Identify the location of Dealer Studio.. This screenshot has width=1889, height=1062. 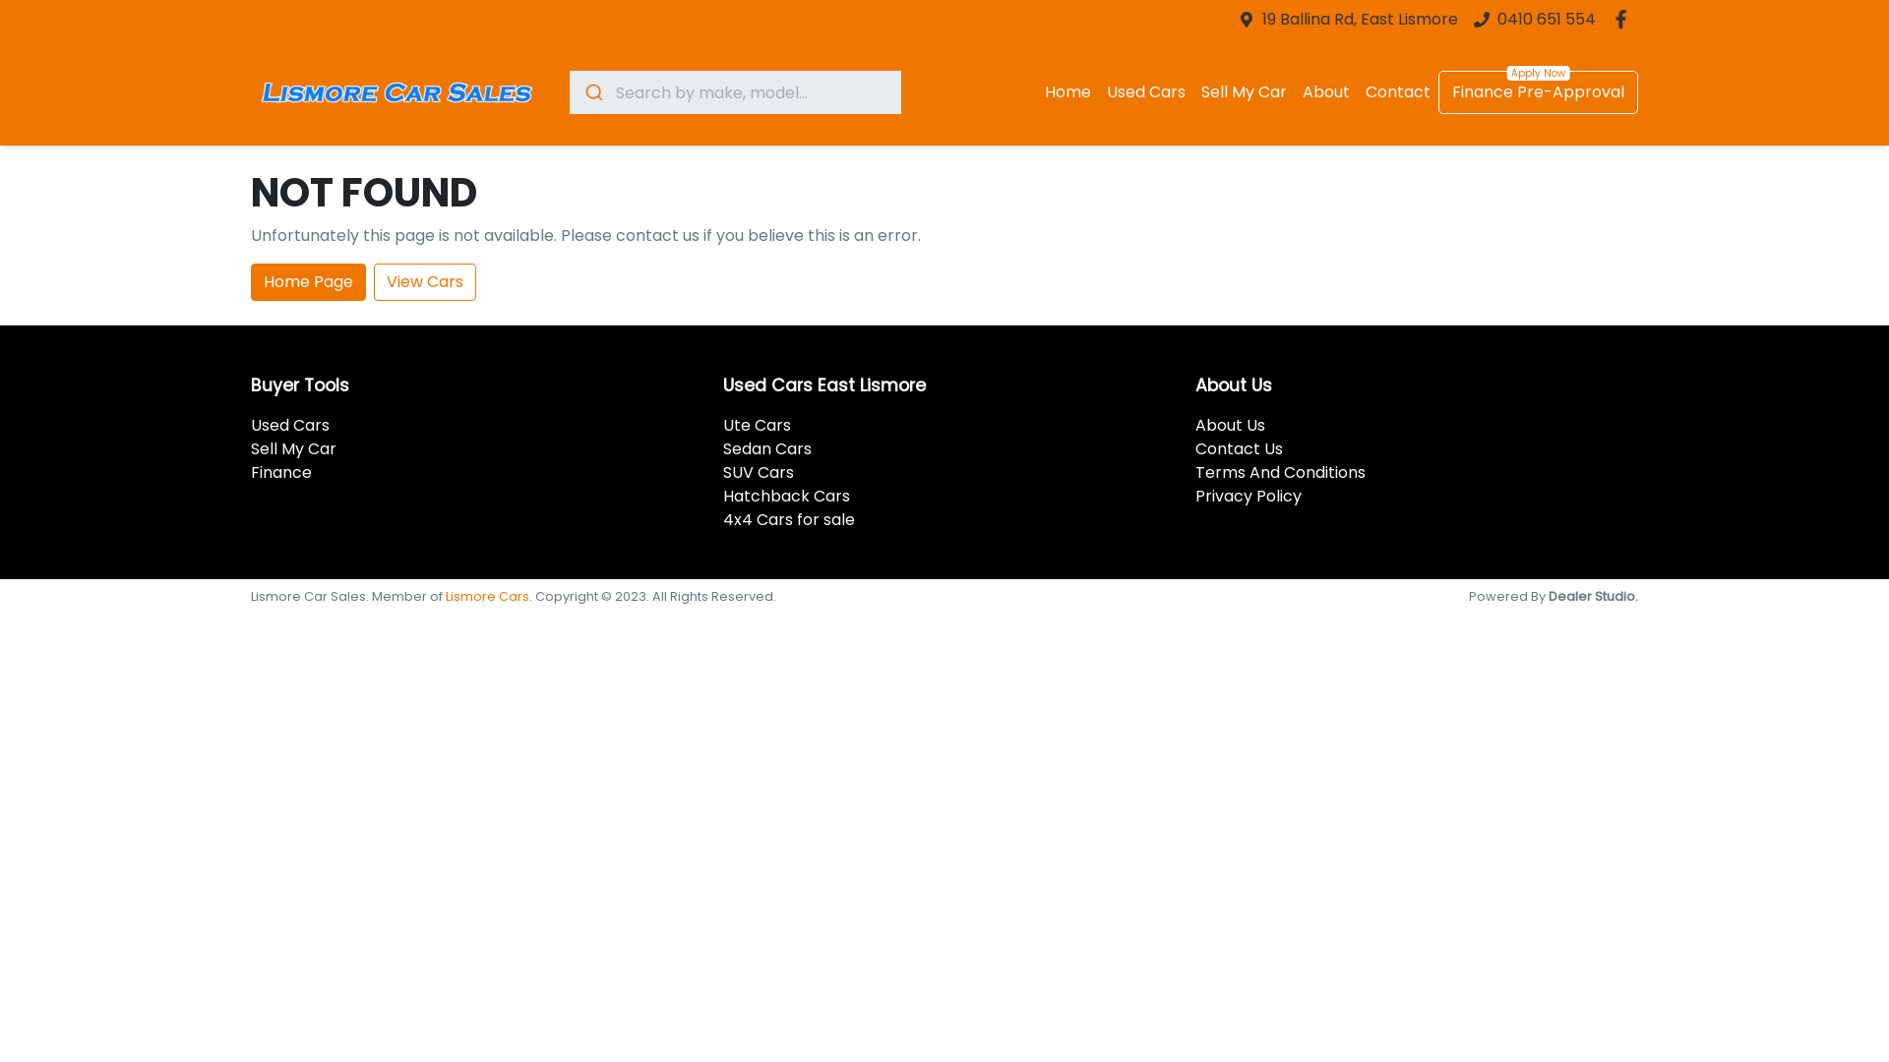
(1594, 596).